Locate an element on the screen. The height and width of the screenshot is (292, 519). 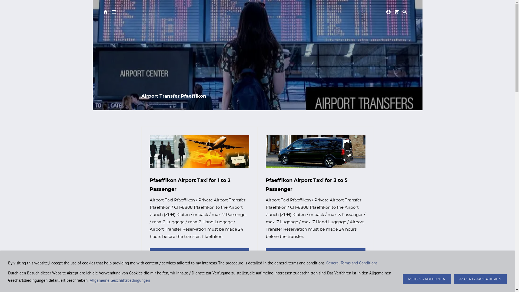
AIRPORT TAXI ONLINE BOOKING is located at coordinates (316, 253).